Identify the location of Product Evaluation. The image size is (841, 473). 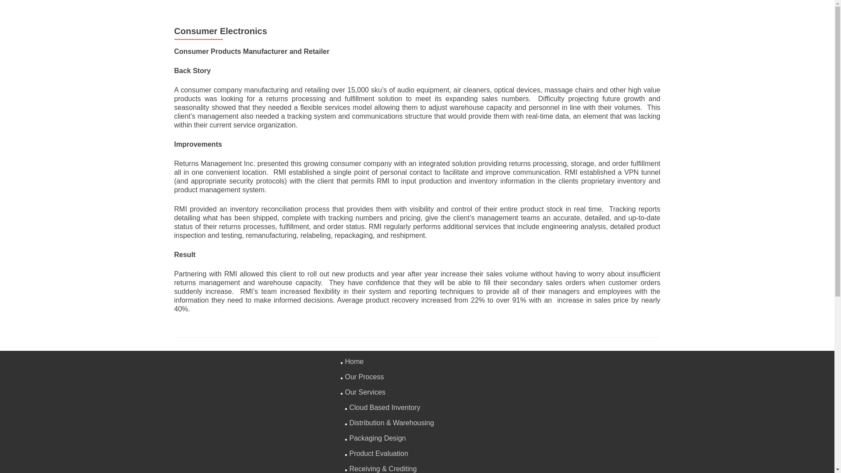
(378, 454).